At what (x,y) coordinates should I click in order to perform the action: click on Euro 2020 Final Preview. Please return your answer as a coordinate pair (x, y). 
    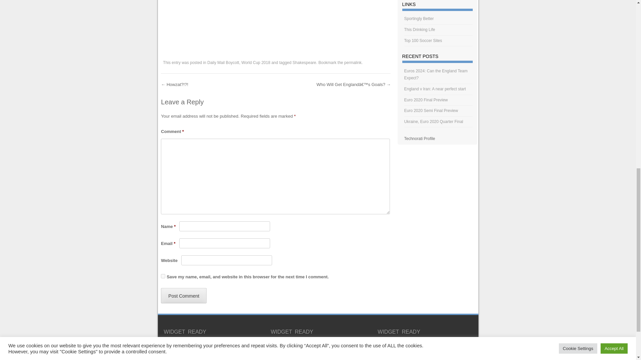
    Looking at the image, I should click on (426, 100).